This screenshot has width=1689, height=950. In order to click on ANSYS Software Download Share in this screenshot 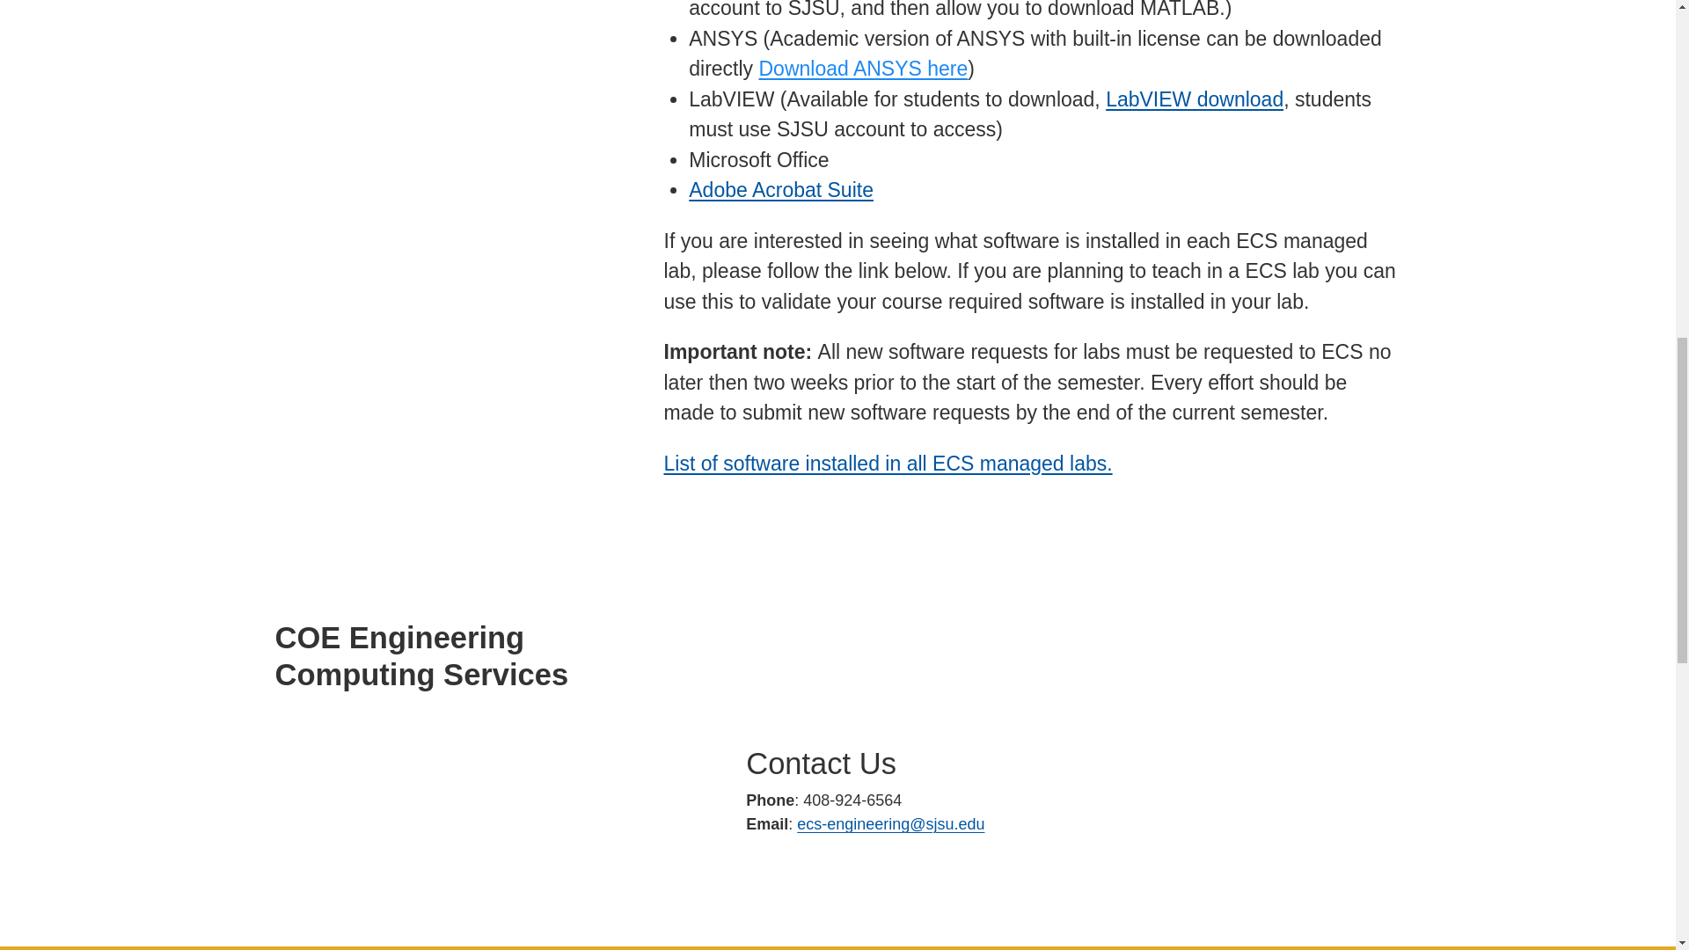, I will do `click(863, 68)`.